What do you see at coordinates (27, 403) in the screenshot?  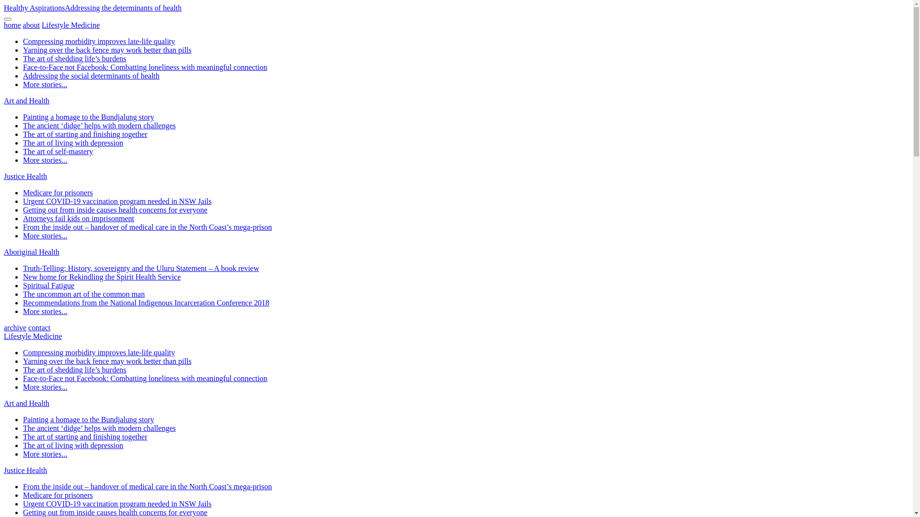 I see `Art and Health` at bounding box center [27, 403].